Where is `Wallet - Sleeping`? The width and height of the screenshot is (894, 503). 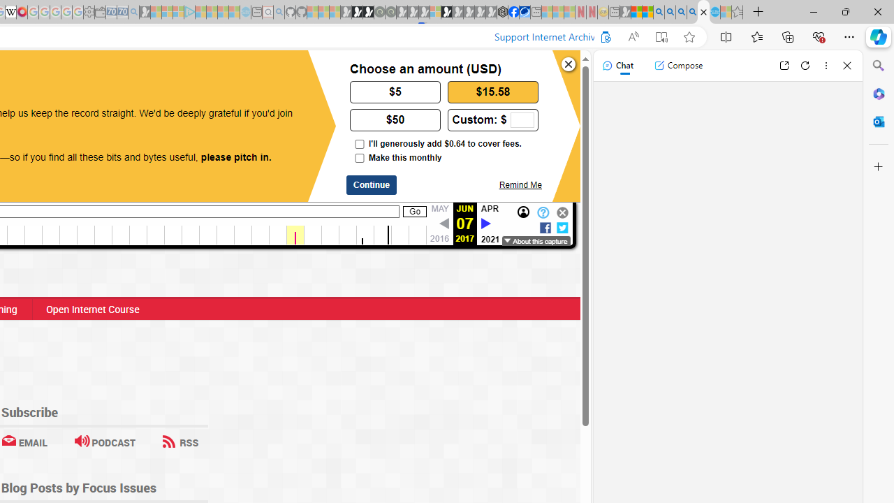 Wallet - Sleeping is located at coordinates (100, 13).